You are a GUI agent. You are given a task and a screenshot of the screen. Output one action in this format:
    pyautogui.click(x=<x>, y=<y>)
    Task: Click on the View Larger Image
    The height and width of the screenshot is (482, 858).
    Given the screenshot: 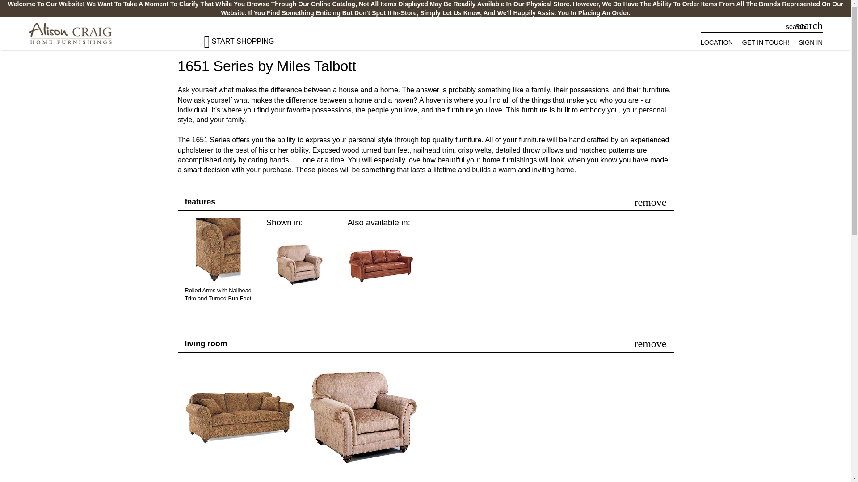 What is the action you would take?
    pyautogui.click(x=219, y=275)
    